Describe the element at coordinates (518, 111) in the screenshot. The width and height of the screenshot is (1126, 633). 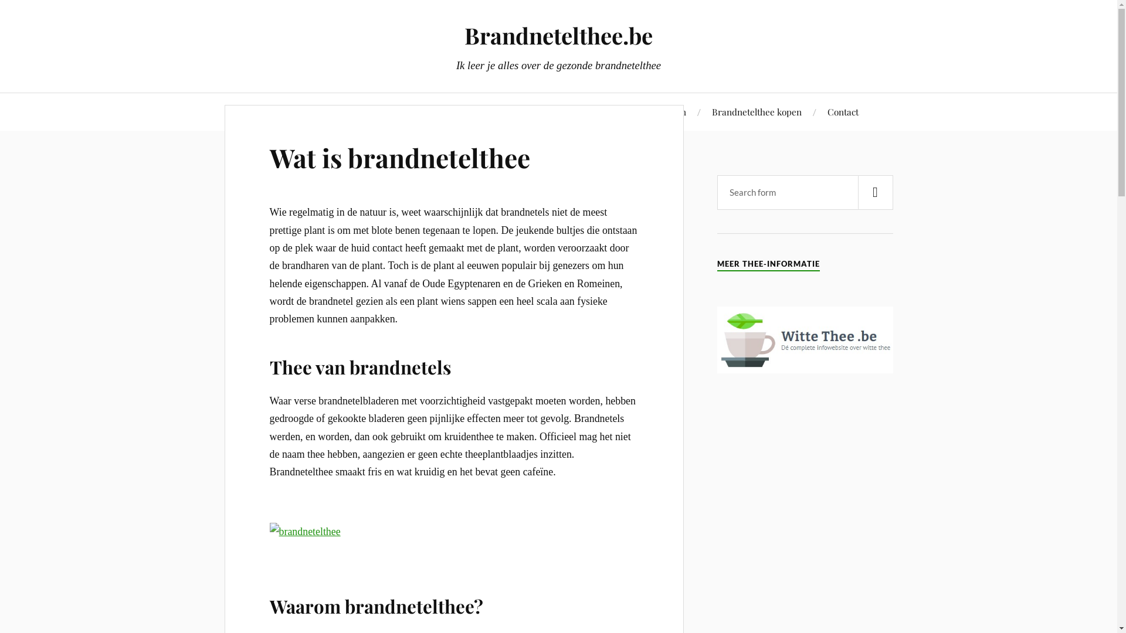
I see `Brandnetelthee gezond?` at that location.